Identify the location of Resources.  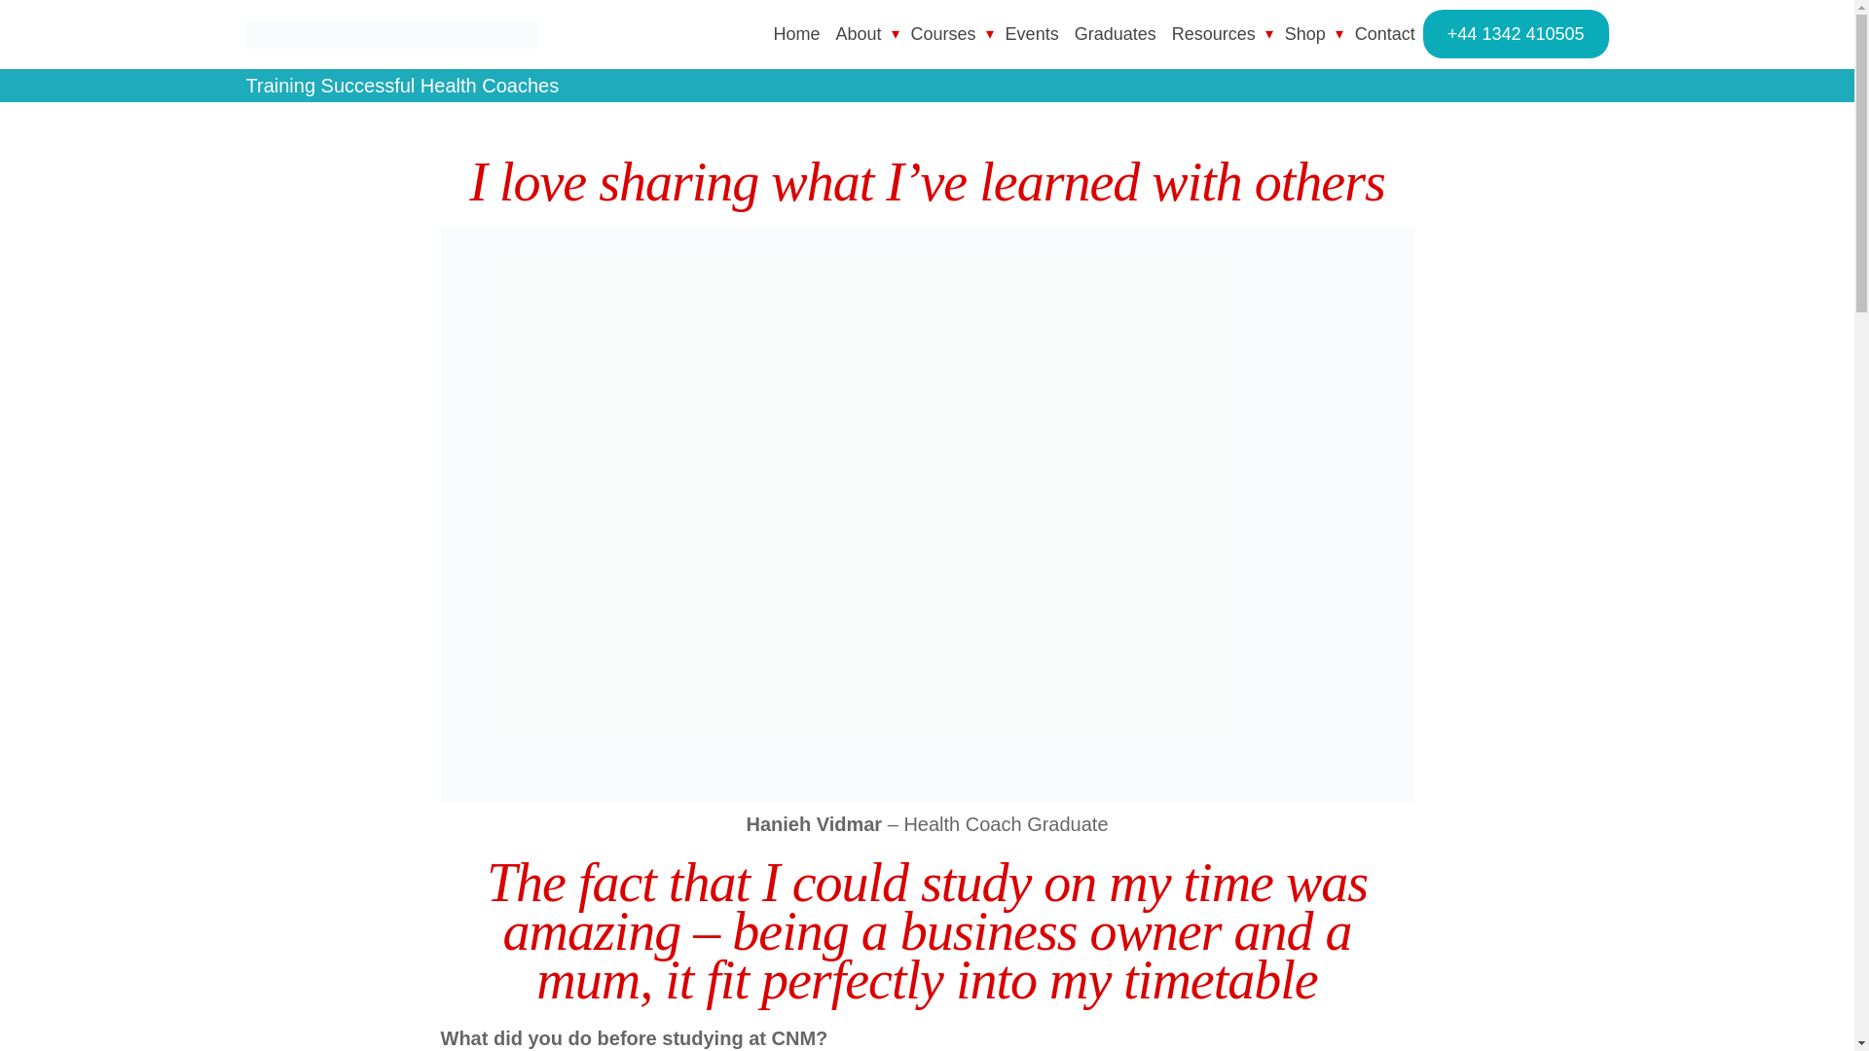
(1213, 33).